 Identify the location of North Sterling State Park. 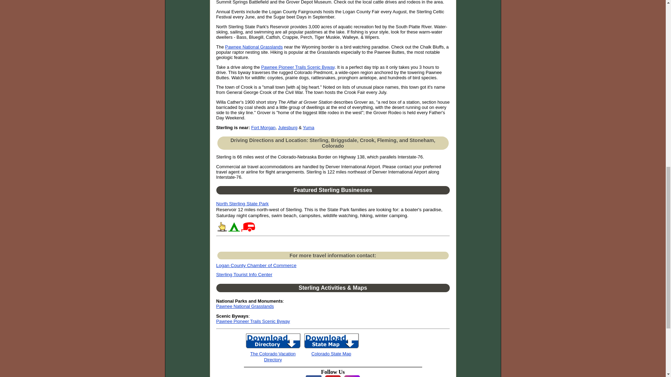
(242, 203).